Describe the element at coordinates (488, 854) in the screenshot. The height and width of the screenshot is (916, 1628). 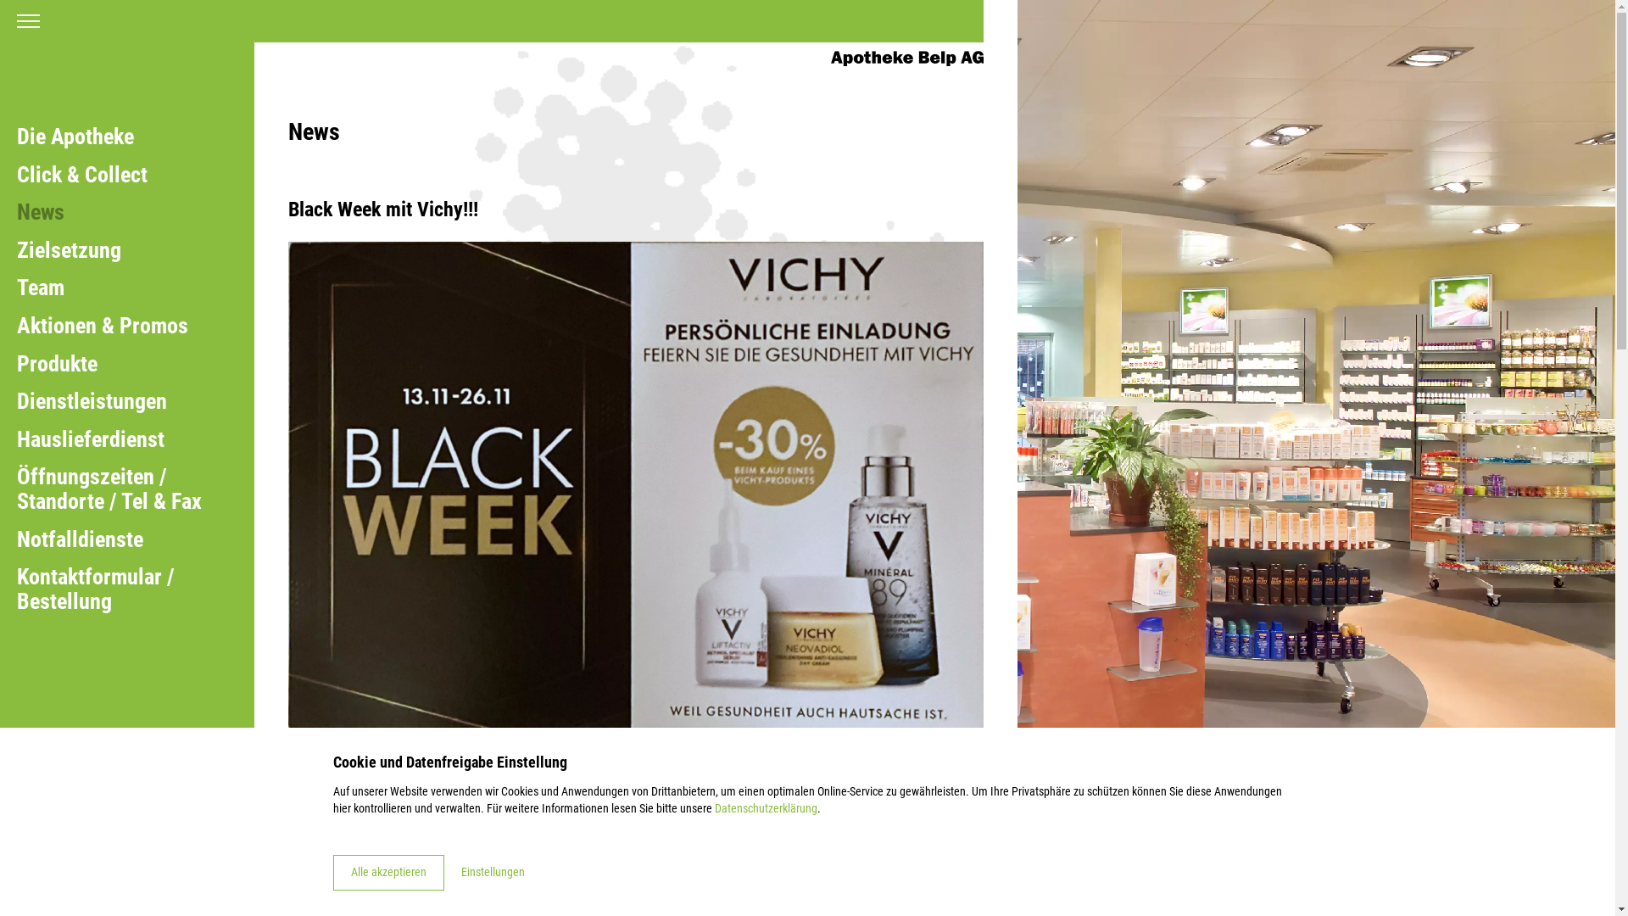
I see `be.vacme.ch` at that location.